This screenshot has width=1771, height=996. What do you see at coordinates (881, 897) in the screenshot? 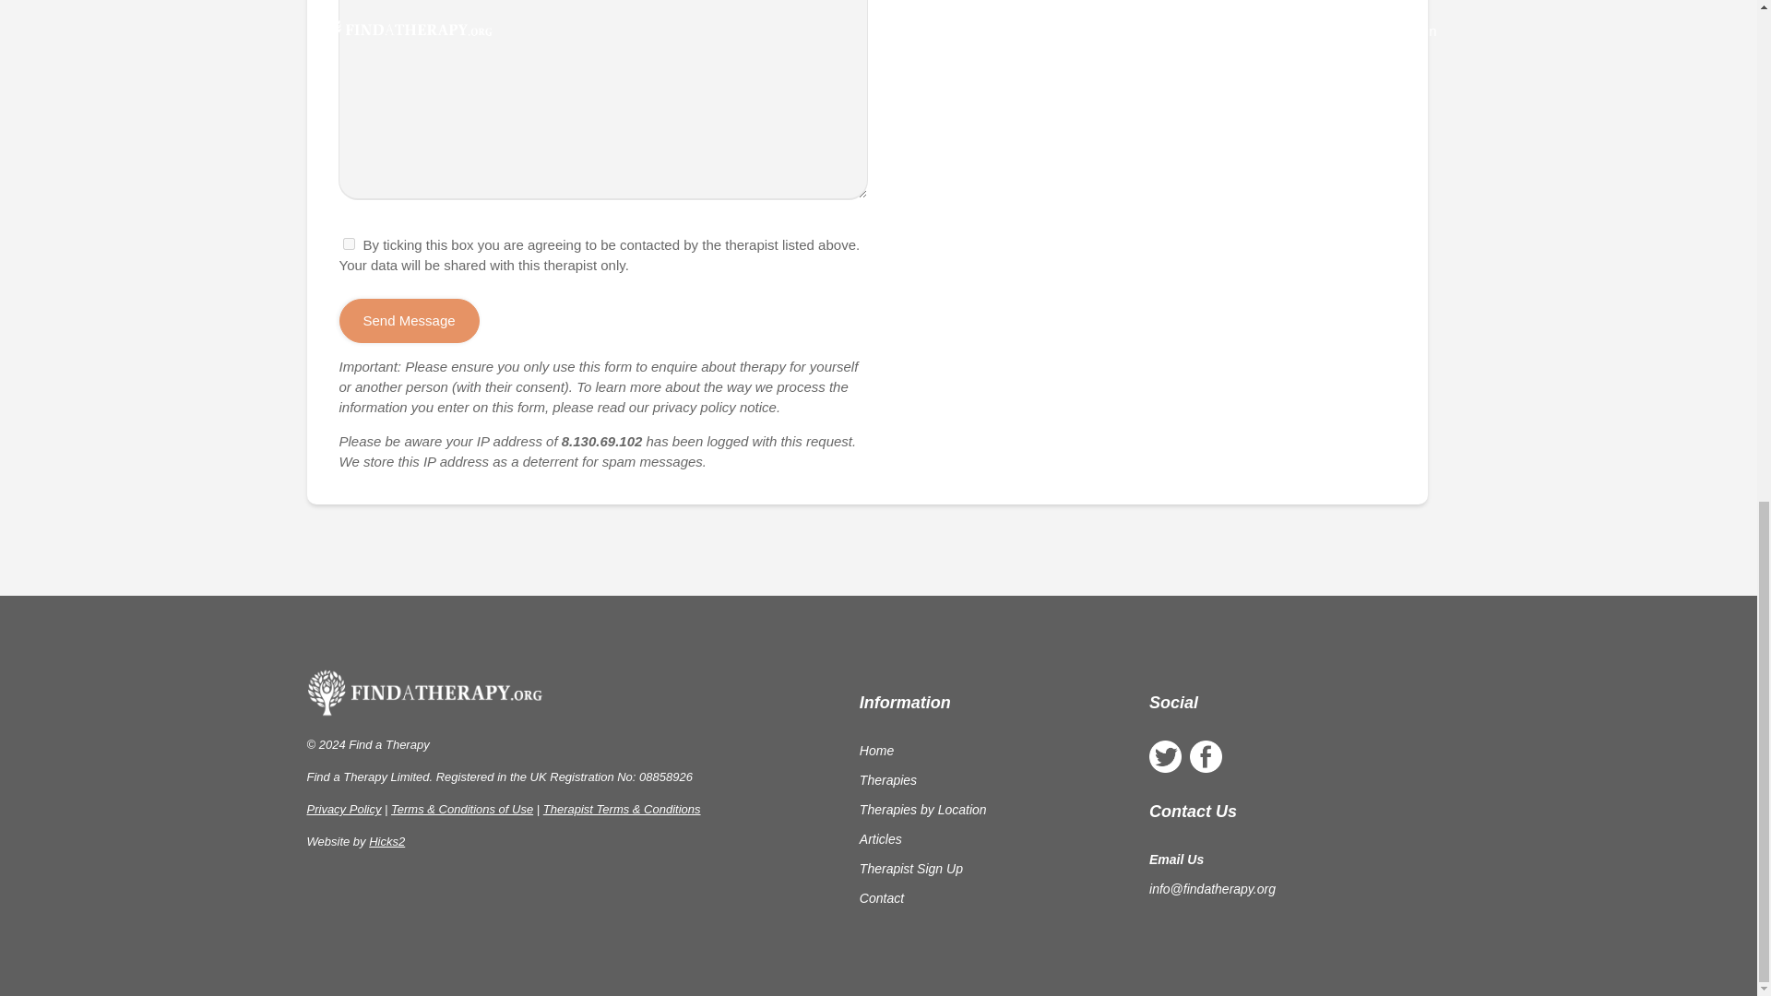
I see `Contact` at bounding box center [881, 897].